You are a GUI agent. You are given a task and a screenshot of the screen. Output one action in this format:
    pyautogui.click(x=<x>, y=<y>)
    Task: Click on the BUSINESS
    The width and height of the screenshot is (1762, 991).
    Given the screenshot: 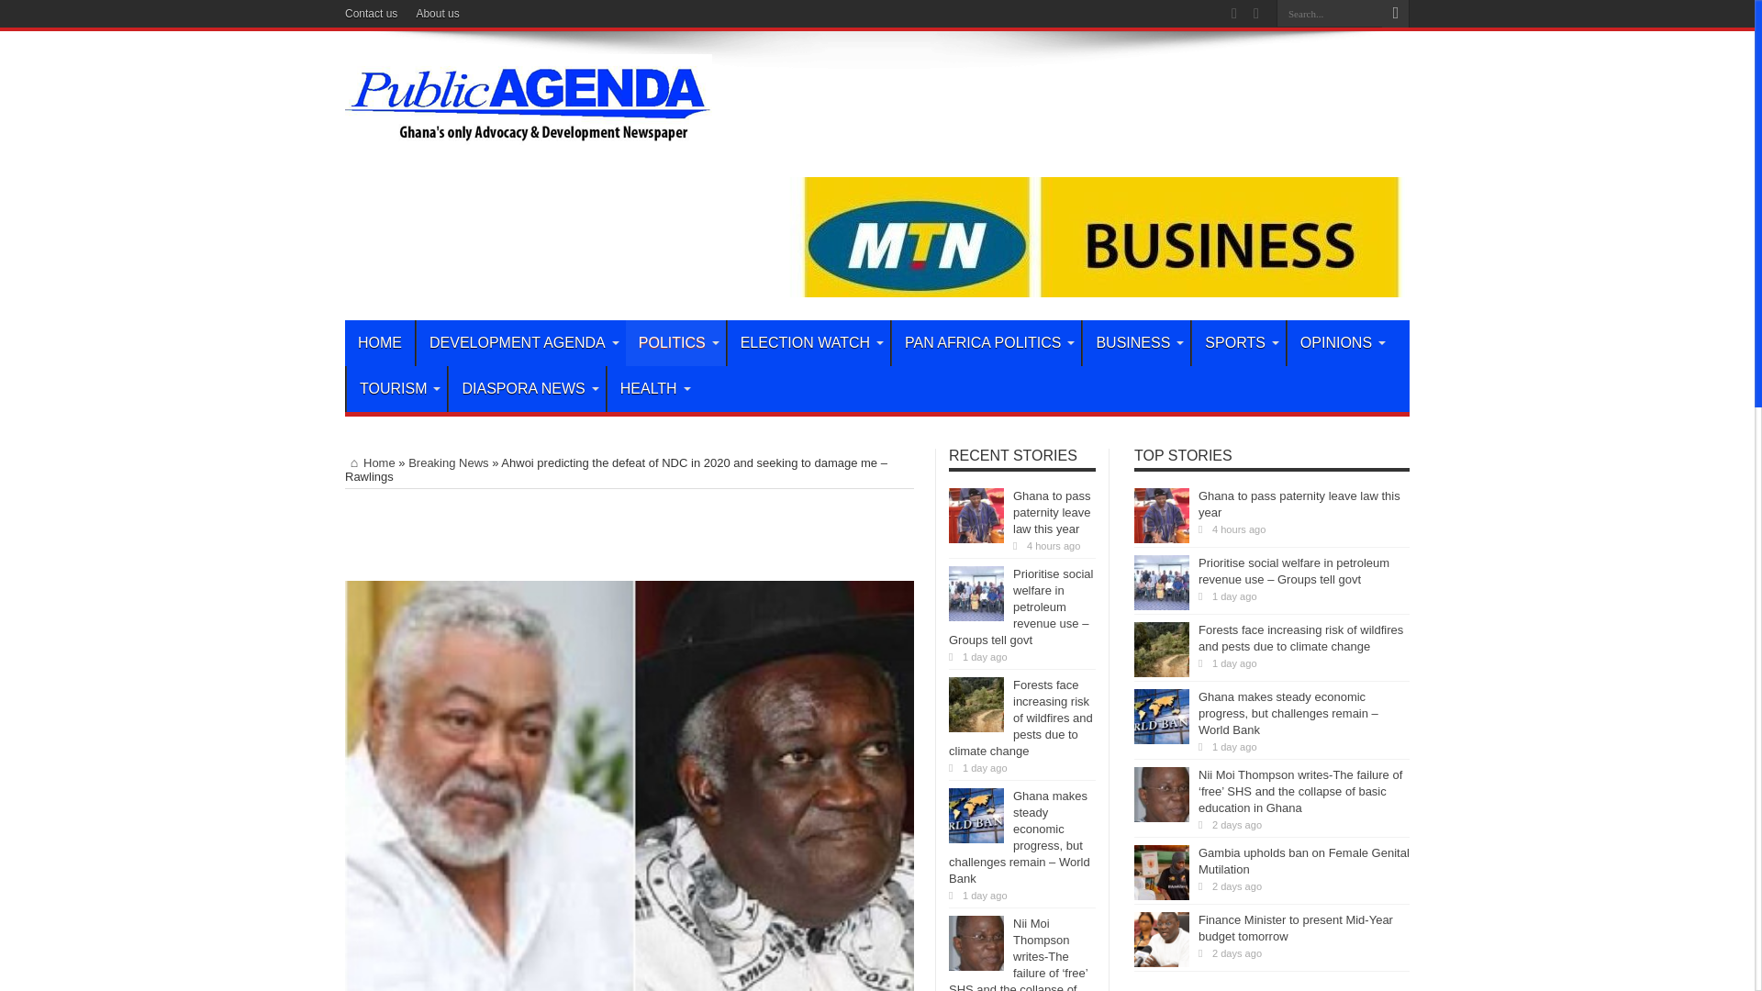 What is the action you would take?
    pyautogui.click(x=1136, y=342)
    